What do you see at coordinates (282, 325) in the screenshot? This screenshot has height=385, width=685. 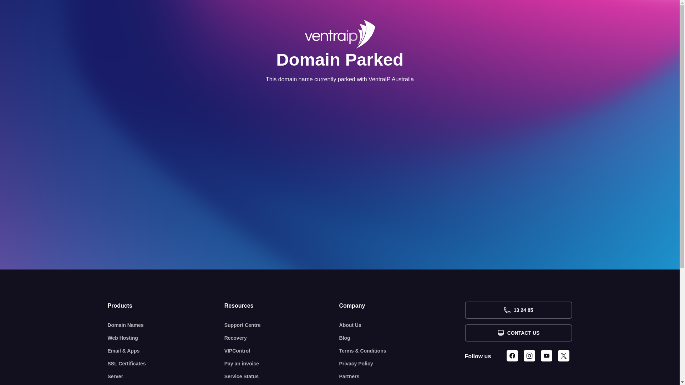 I see `Support Centre` at bounding box center [282, 325].